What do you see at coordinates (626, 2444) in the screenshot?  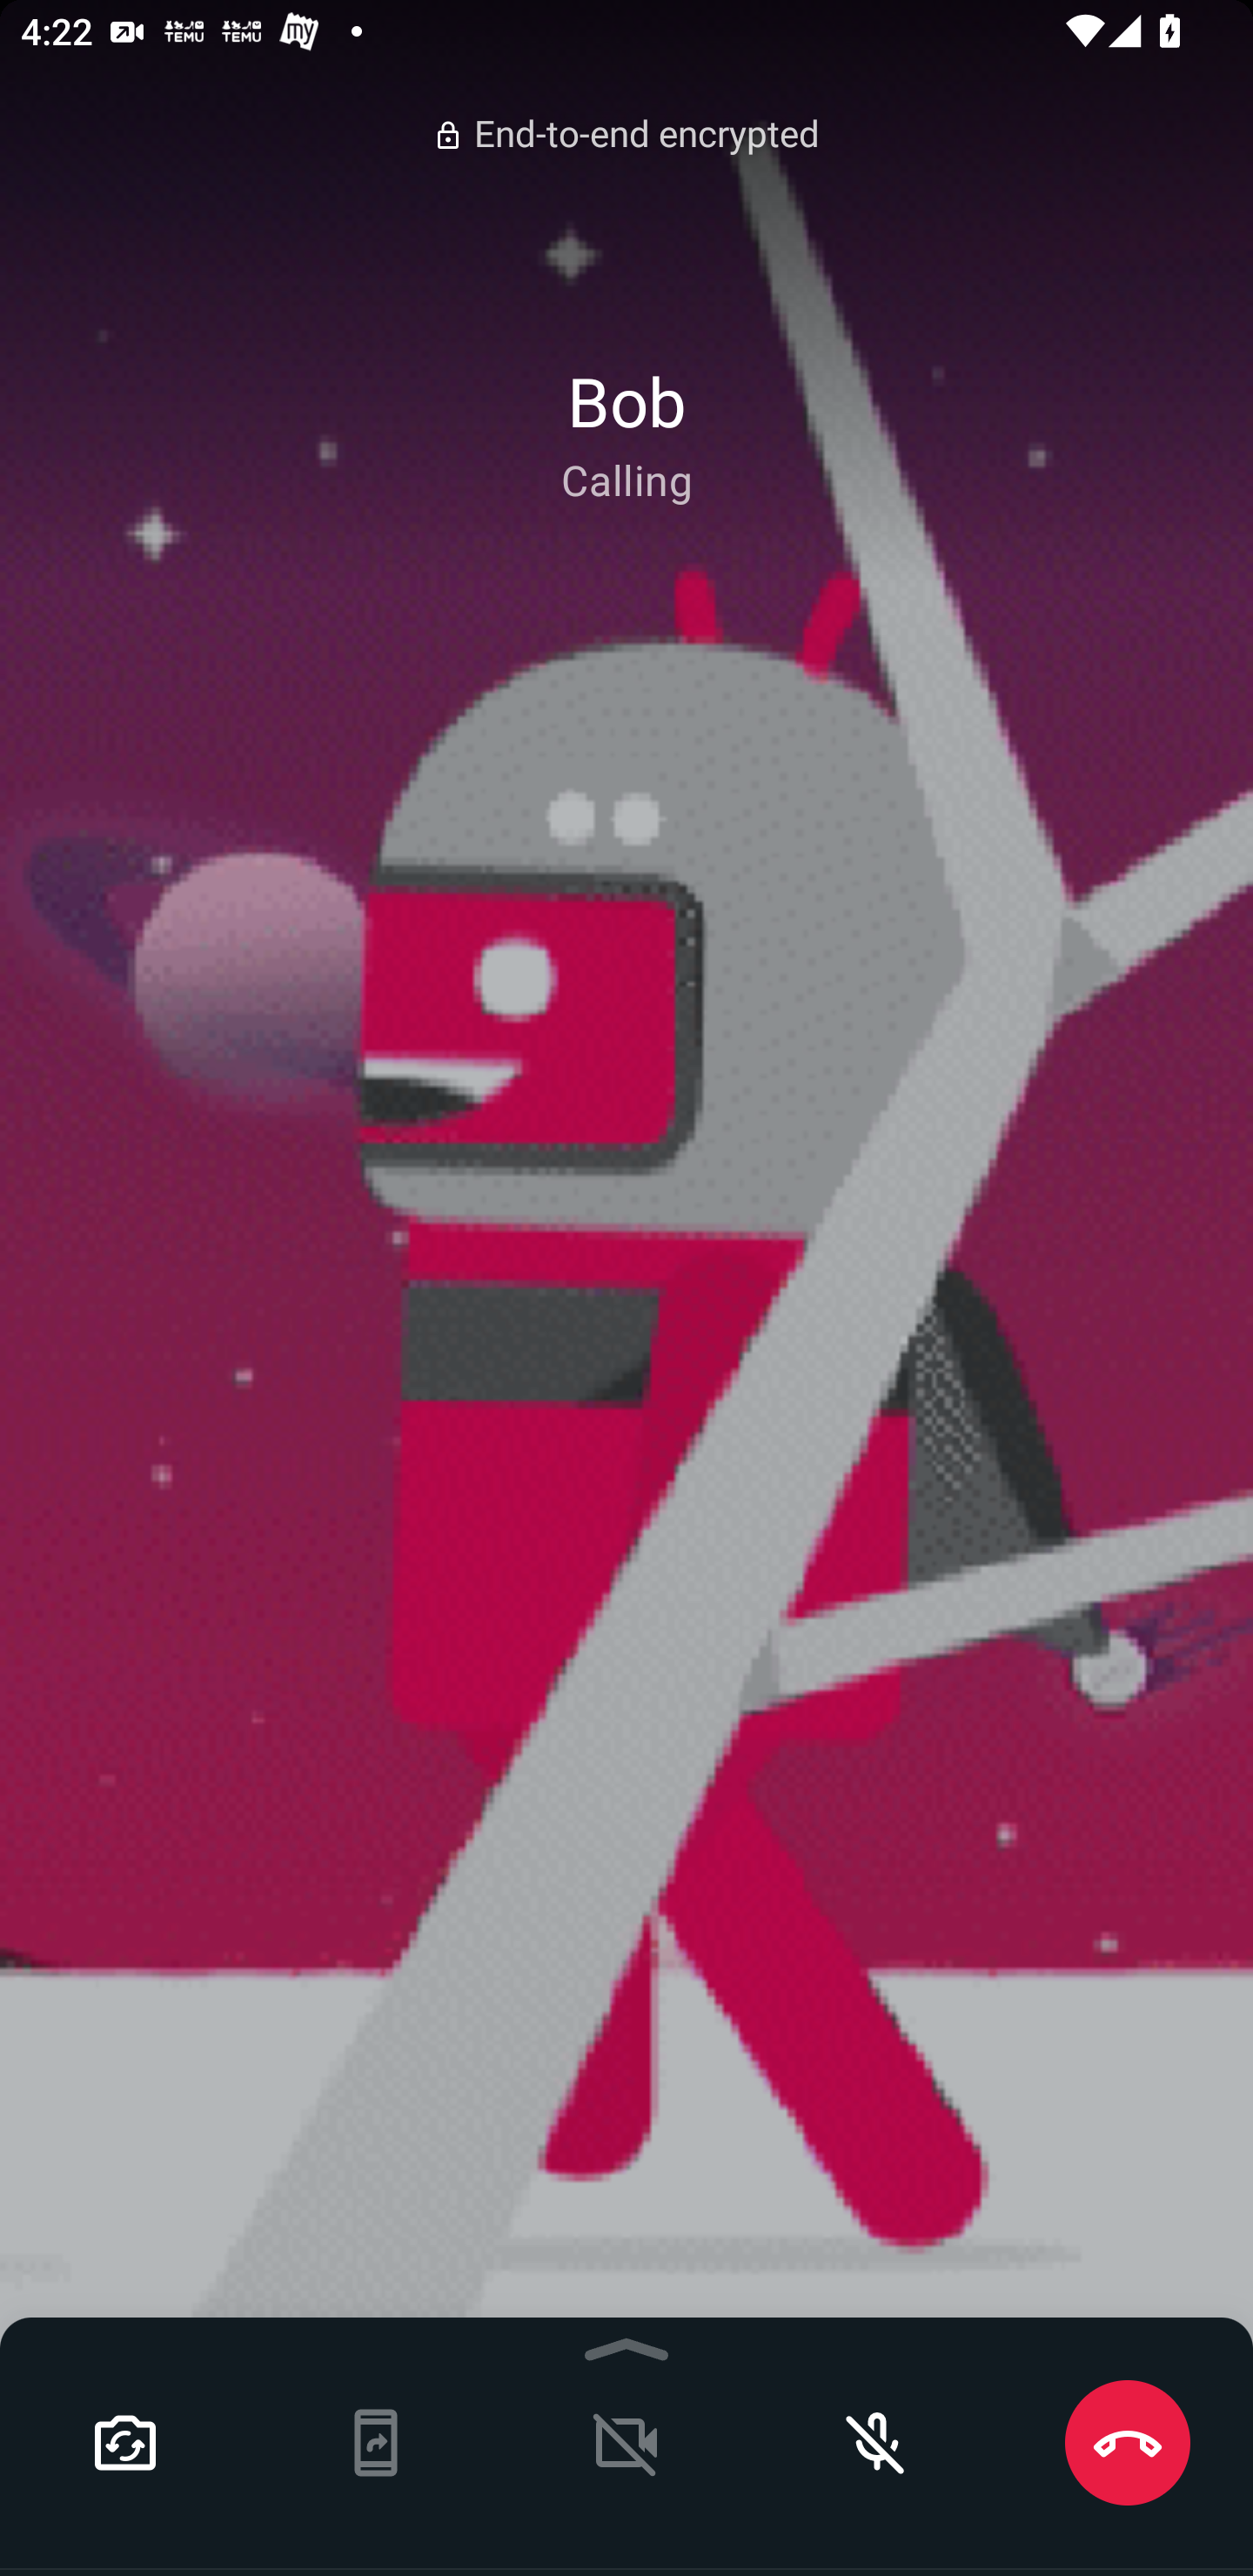 I see `Turn camera off` at bounding box center [626, 2444].